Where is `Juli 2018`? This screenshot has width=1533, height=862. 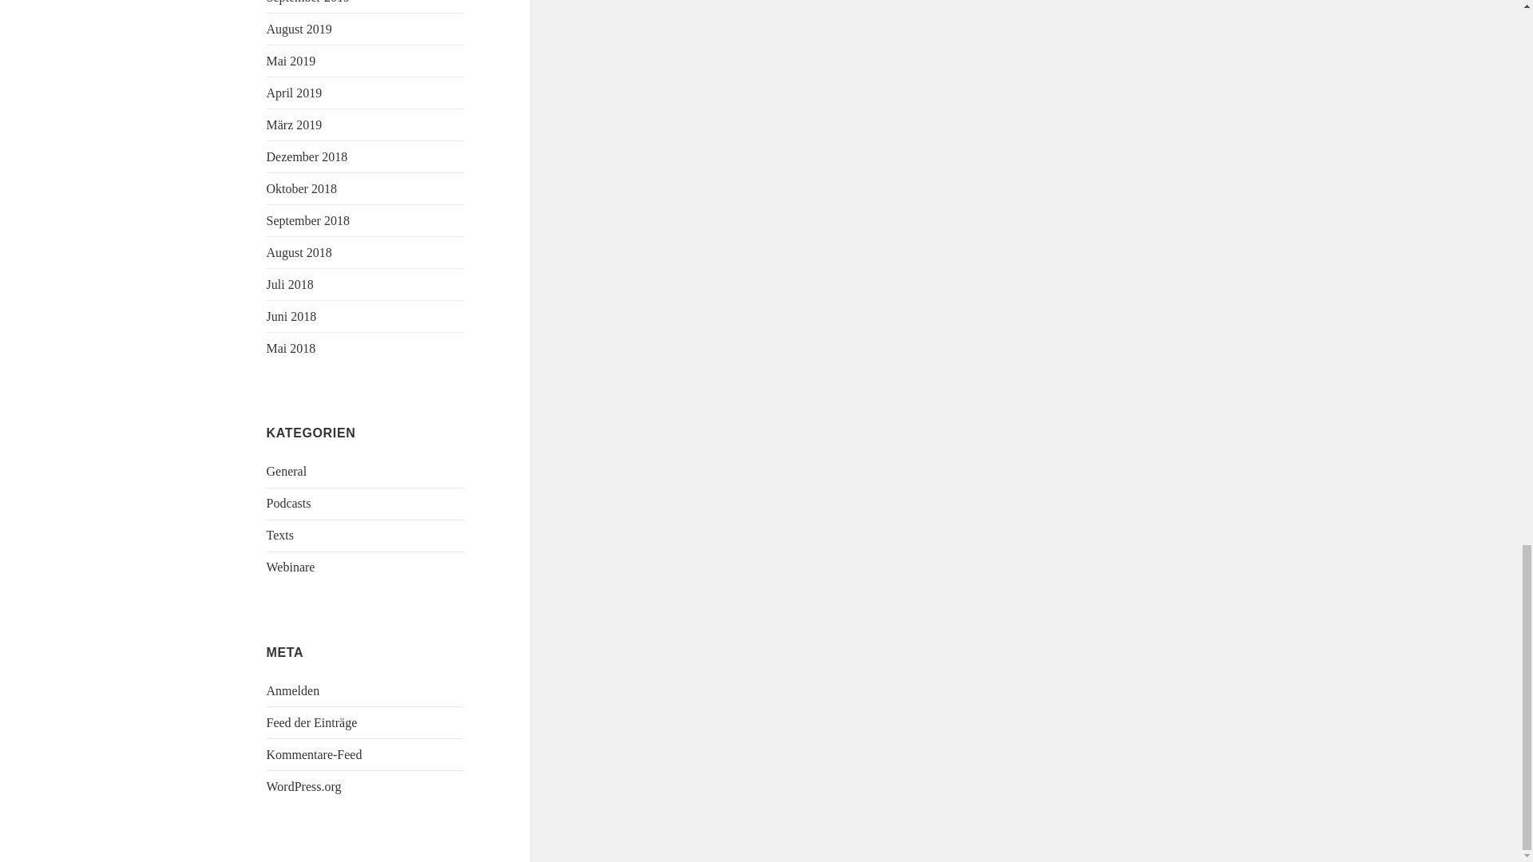
Juli 2018 is located at coordinates (291, 284).